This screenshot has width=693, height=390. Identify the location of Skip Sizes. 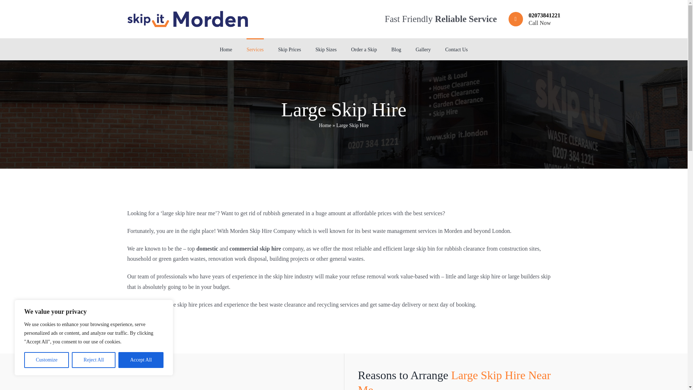
(46, 360).